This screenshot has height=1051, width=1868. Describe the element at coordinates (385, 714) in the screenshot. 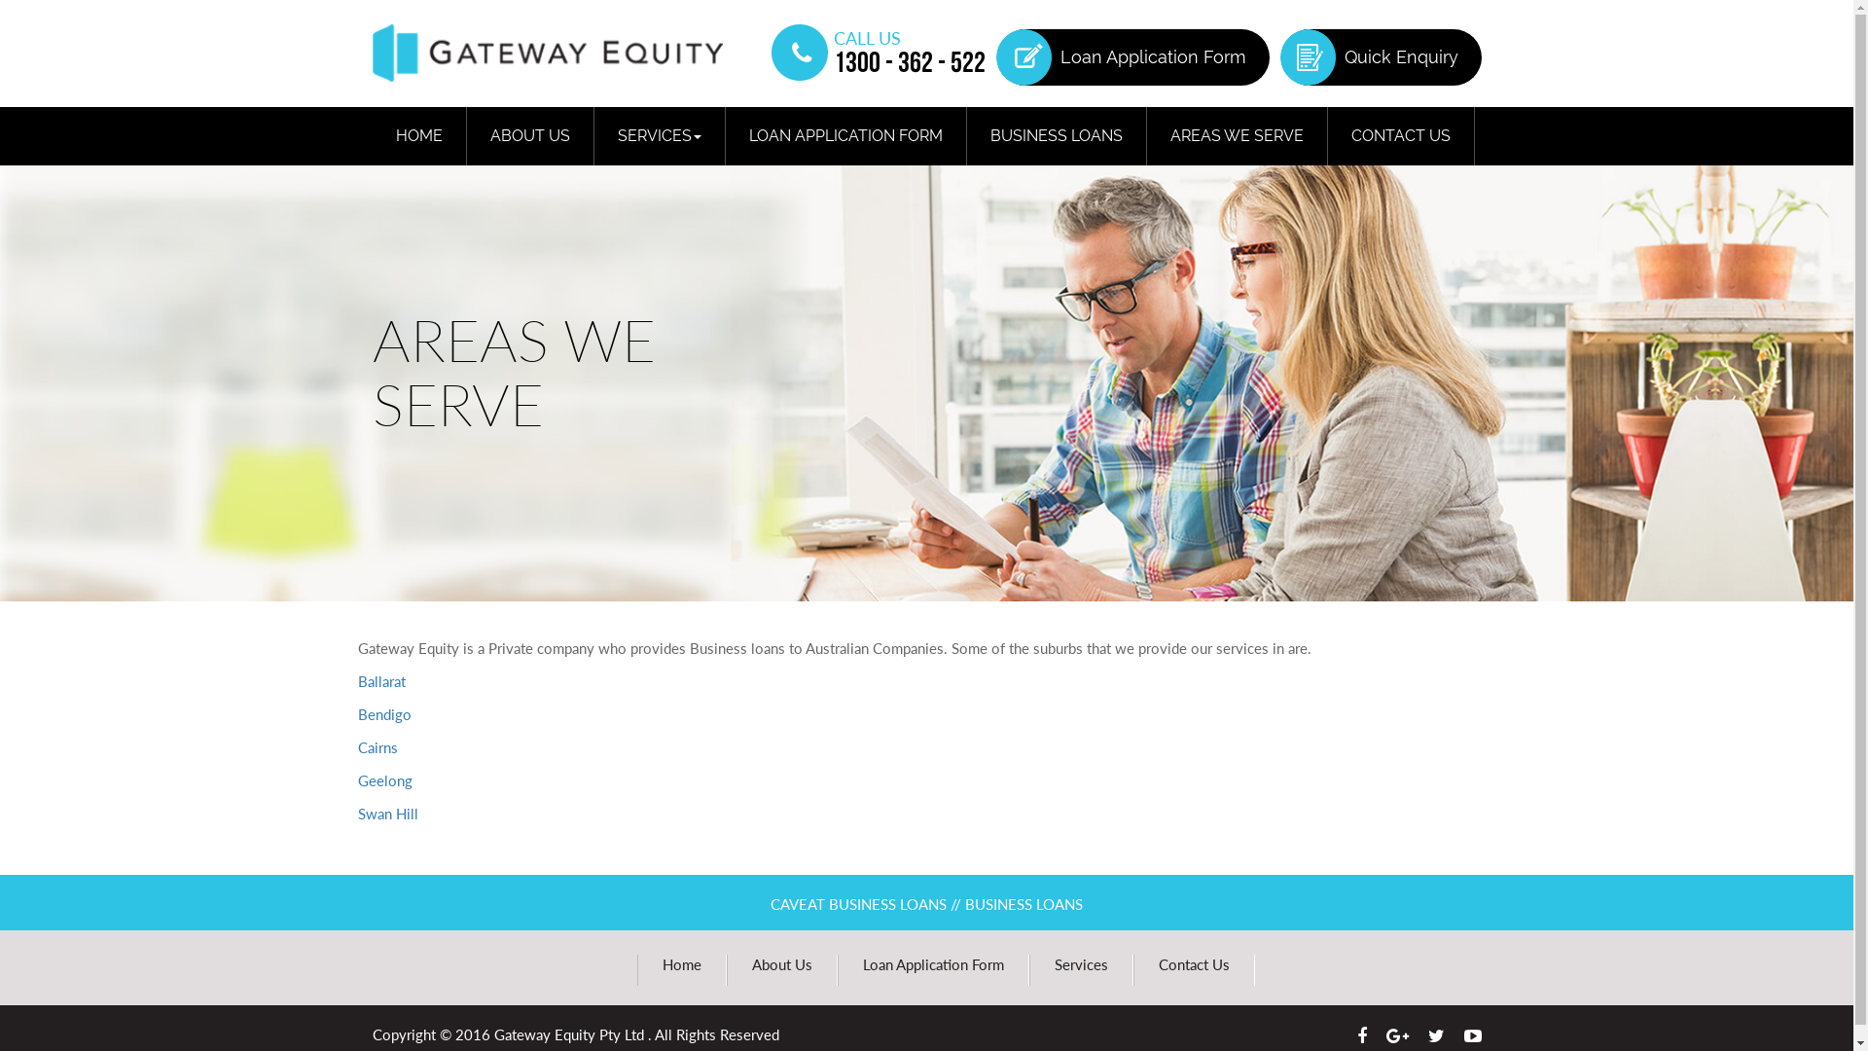

I see `Bendigo` at that location.